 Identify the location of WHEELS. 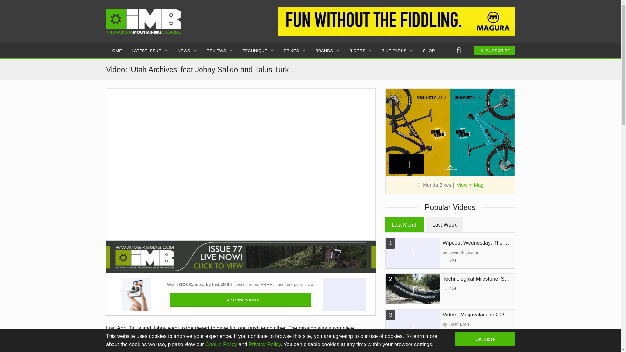
(220, 125).